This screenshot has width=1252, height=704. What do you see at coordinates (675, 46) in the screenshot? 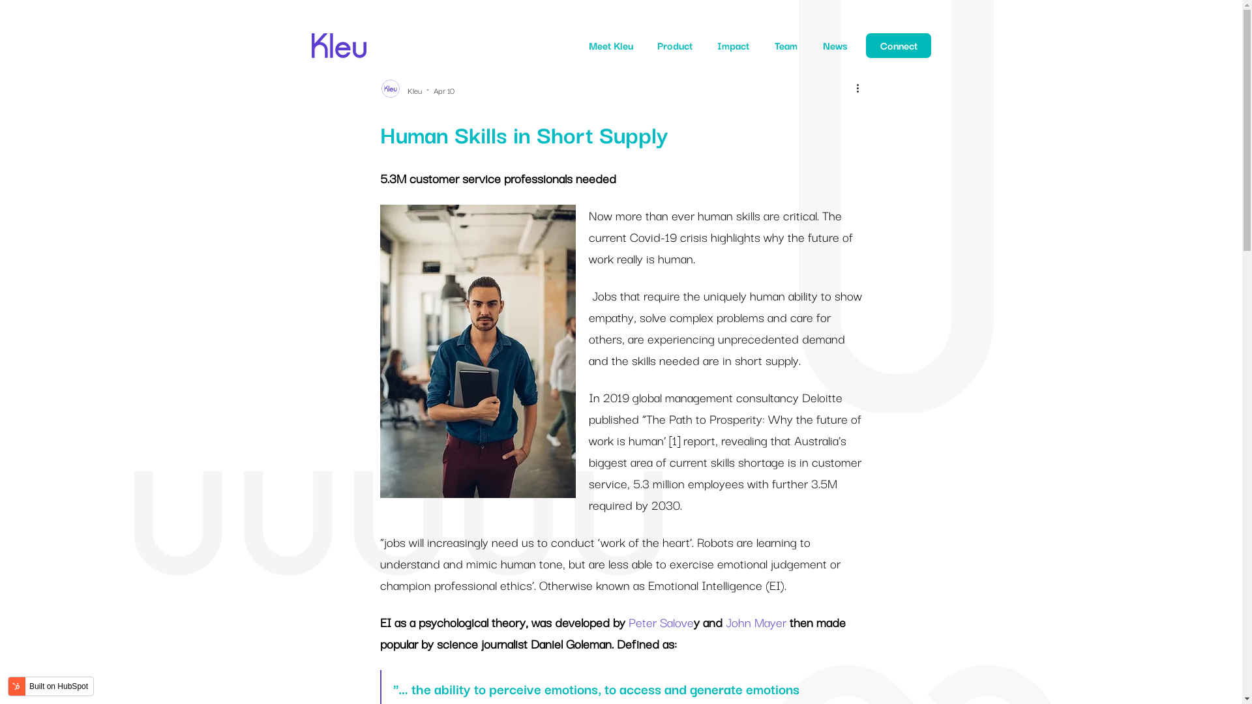
I see `Product` at bounding box center [675, 46].